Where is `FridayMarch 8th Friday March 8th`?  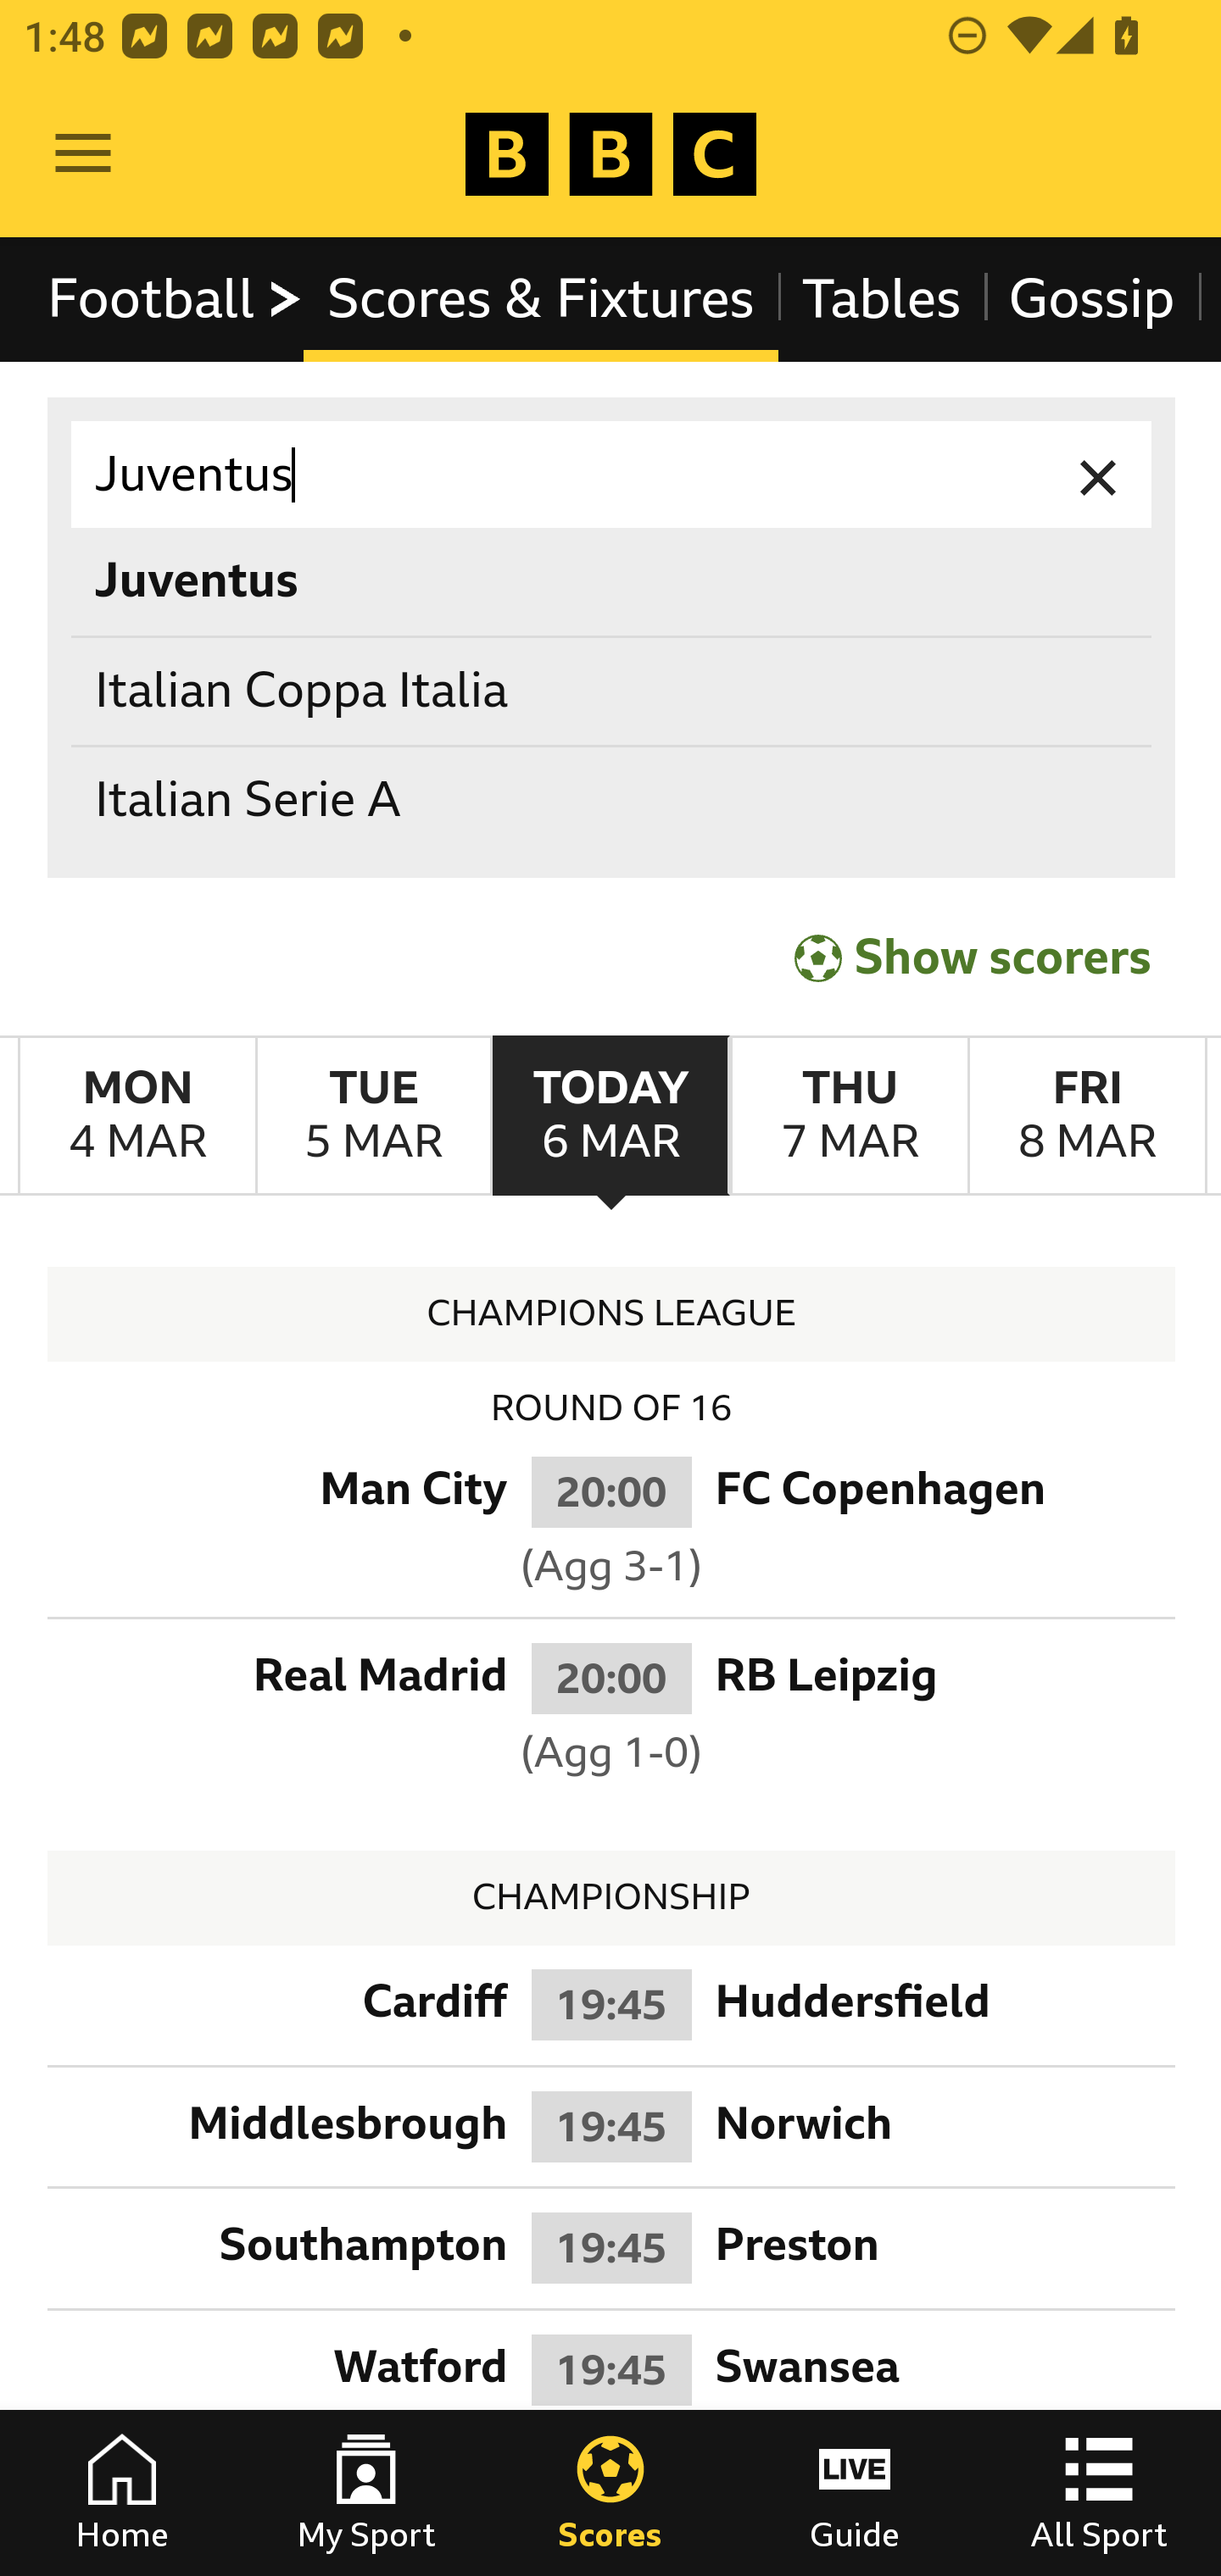
FridayMarch 8th Friday March 8th is located at coordinates (1087, 1115).